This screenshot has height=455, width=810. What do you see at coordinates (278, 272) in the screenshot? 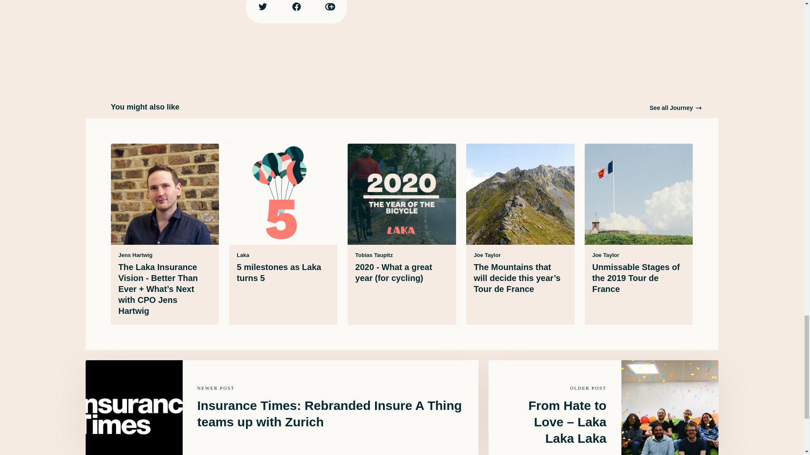
I see `5 milestones as Laka turns 5` at bounding box center [278, 272].